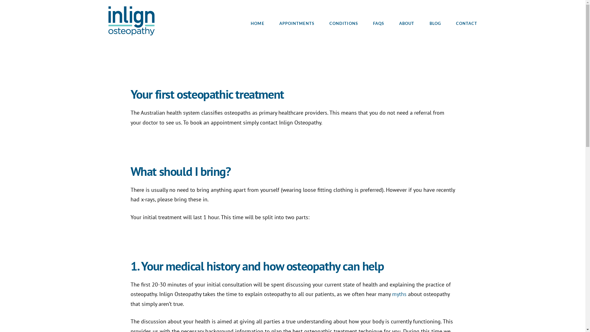 This screenshot has width=590, height=332. What do you see at coordinates (297, 14) in the screenshot?
I see `APPOINTMENTS` at bounding box center [297, 14].